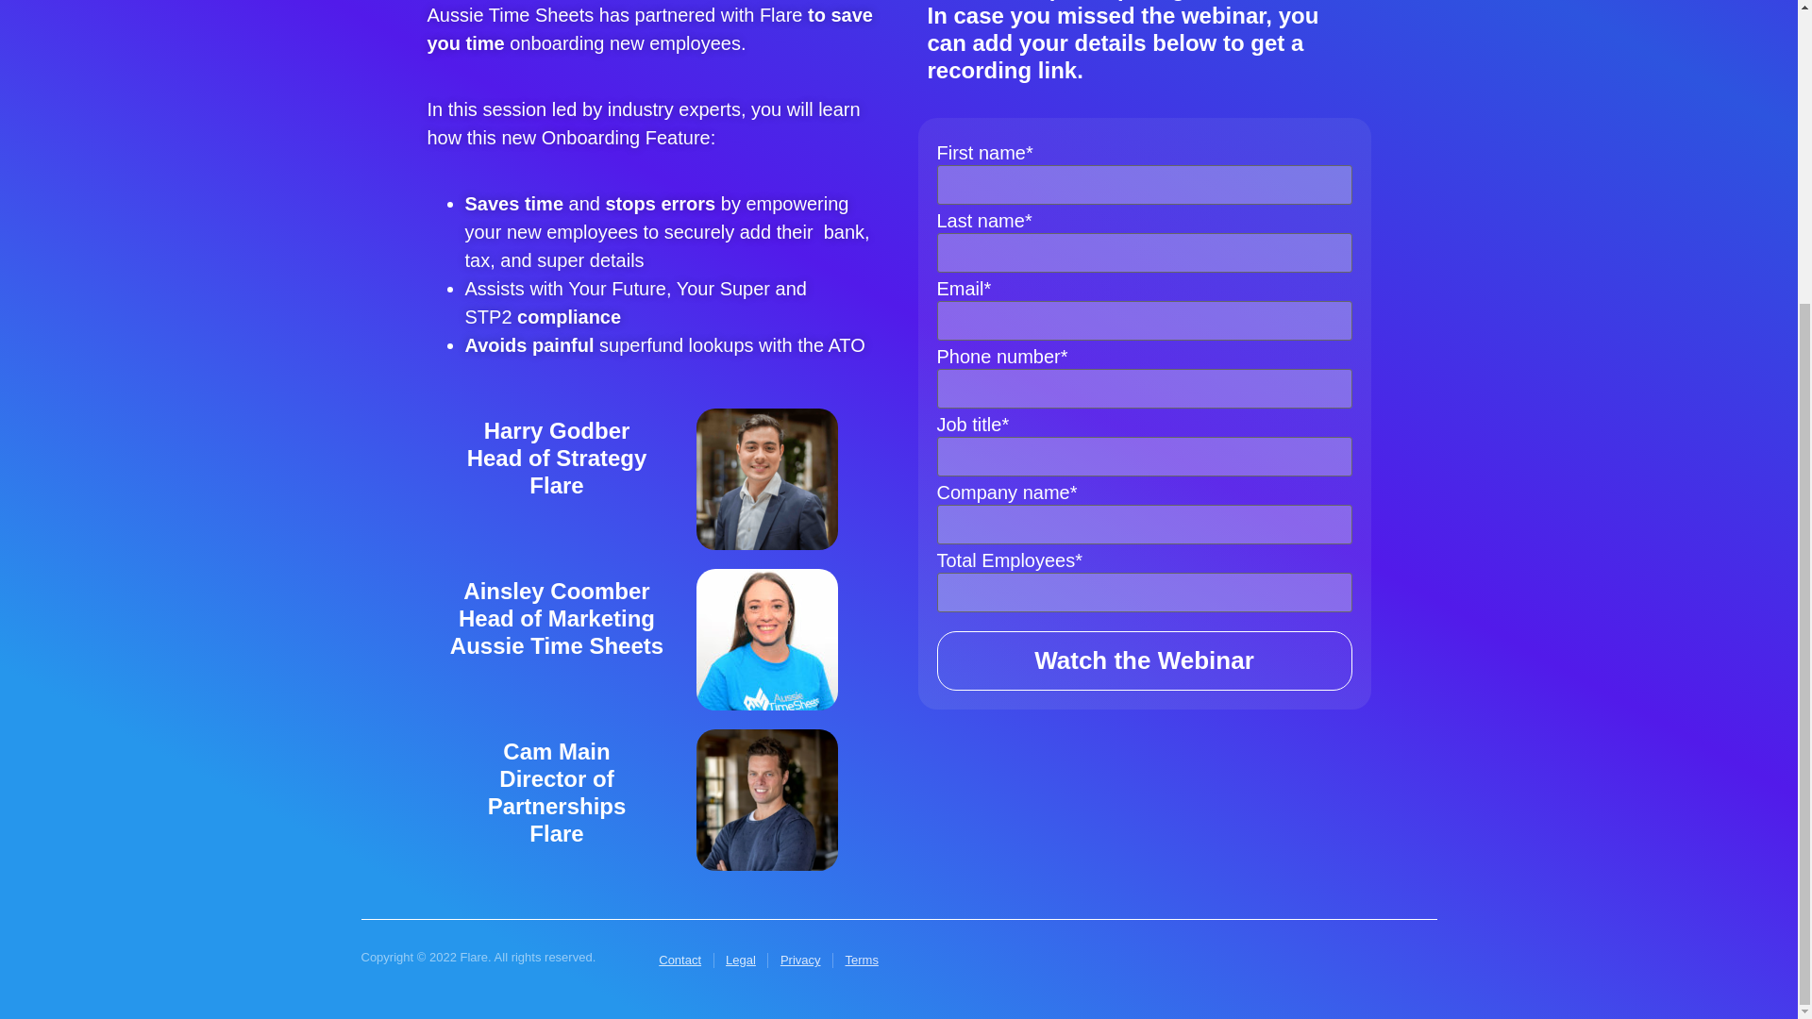 This screenshot has height=1019, width=1812. What do you see at coordinates (679, 960) in the screenshot?
I see `Contact` at bounding box center [679, 960].